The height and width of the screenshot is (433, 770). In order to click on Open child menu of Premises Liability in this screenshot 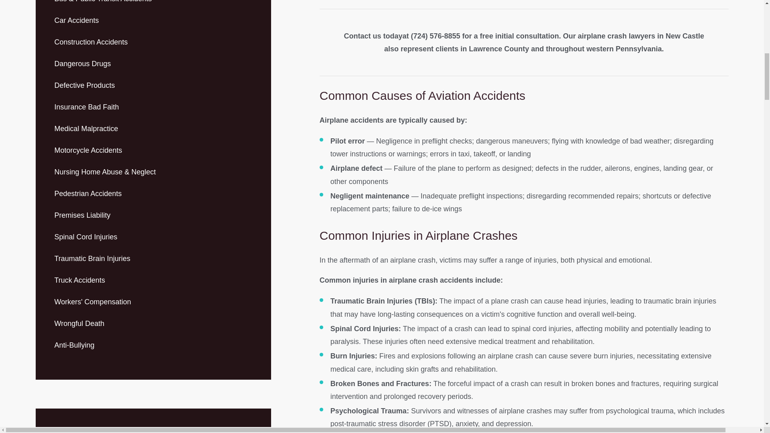, I will do `click(249, 215)`.